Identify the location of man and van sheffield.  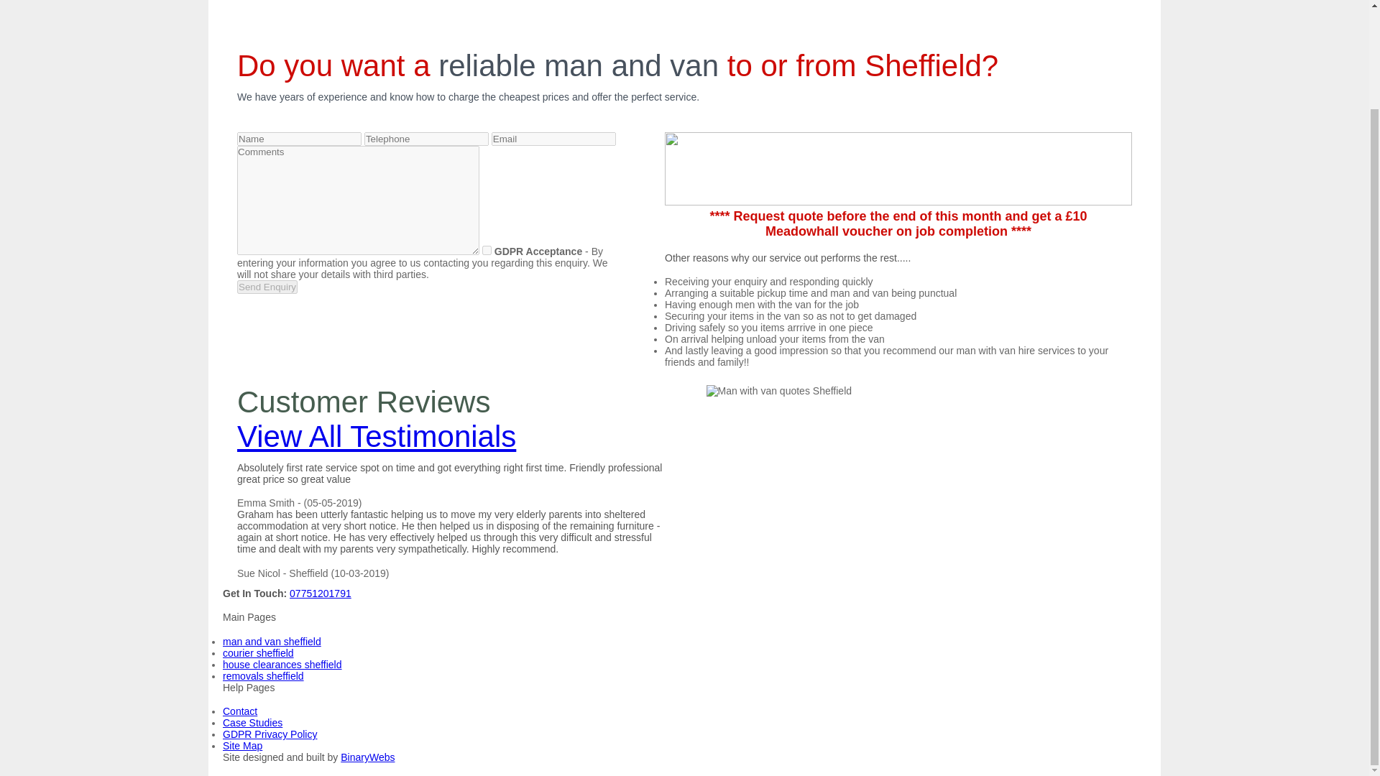
(272, 641).